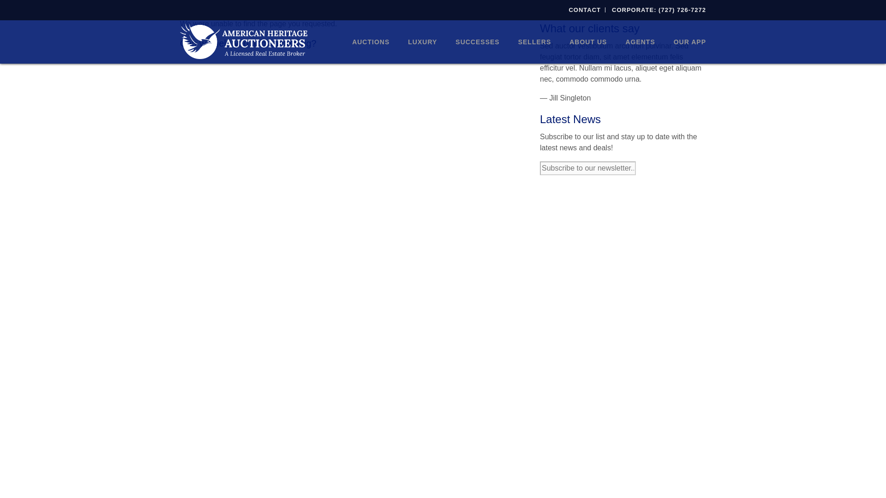 The image size is (886, 498). I want to click on SUCCESSES, so click(477, 42).